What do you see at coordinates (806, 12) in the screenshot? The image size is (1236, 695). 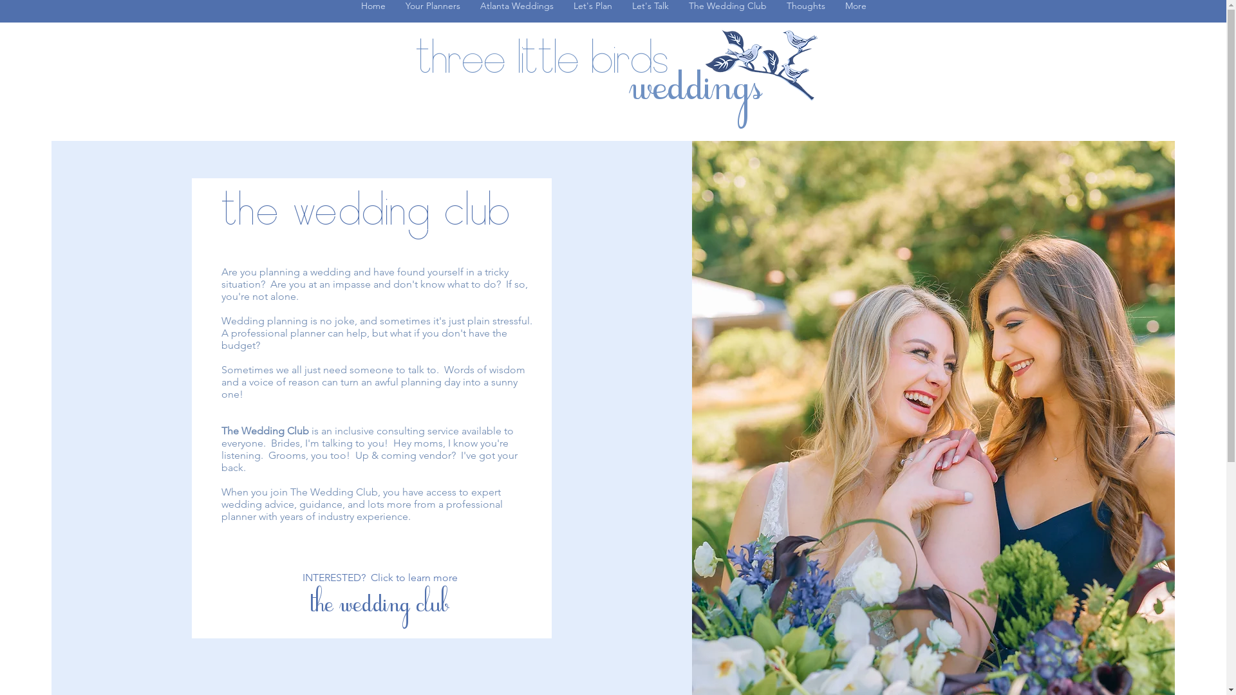 I see `Thoughts` at bounding box center [806, 12].